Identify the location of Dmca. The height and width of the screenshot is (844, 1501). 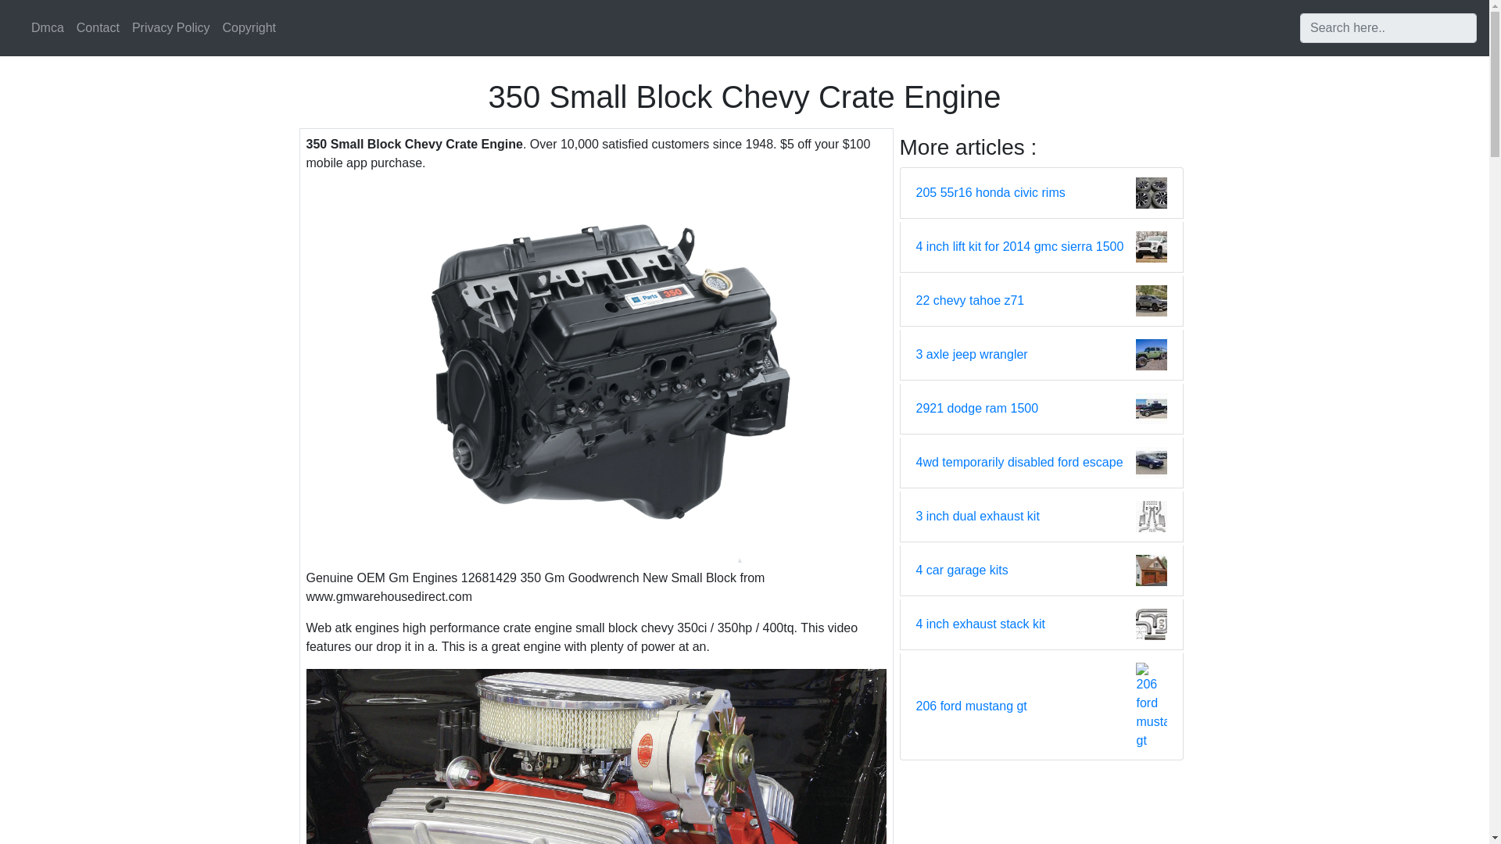
(48, 28).